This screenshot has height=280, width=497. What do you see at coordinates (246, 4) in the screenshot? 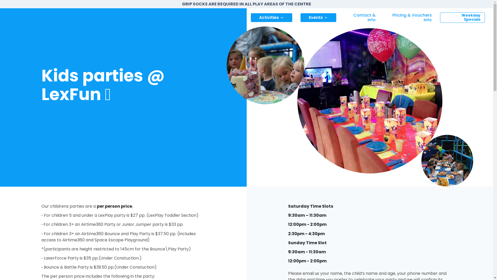
I see `GRIP SOCKS ARE REQUIRED IN ALL PLAY AREAS OF THE CENTRE` at bounding box center [246, 4].